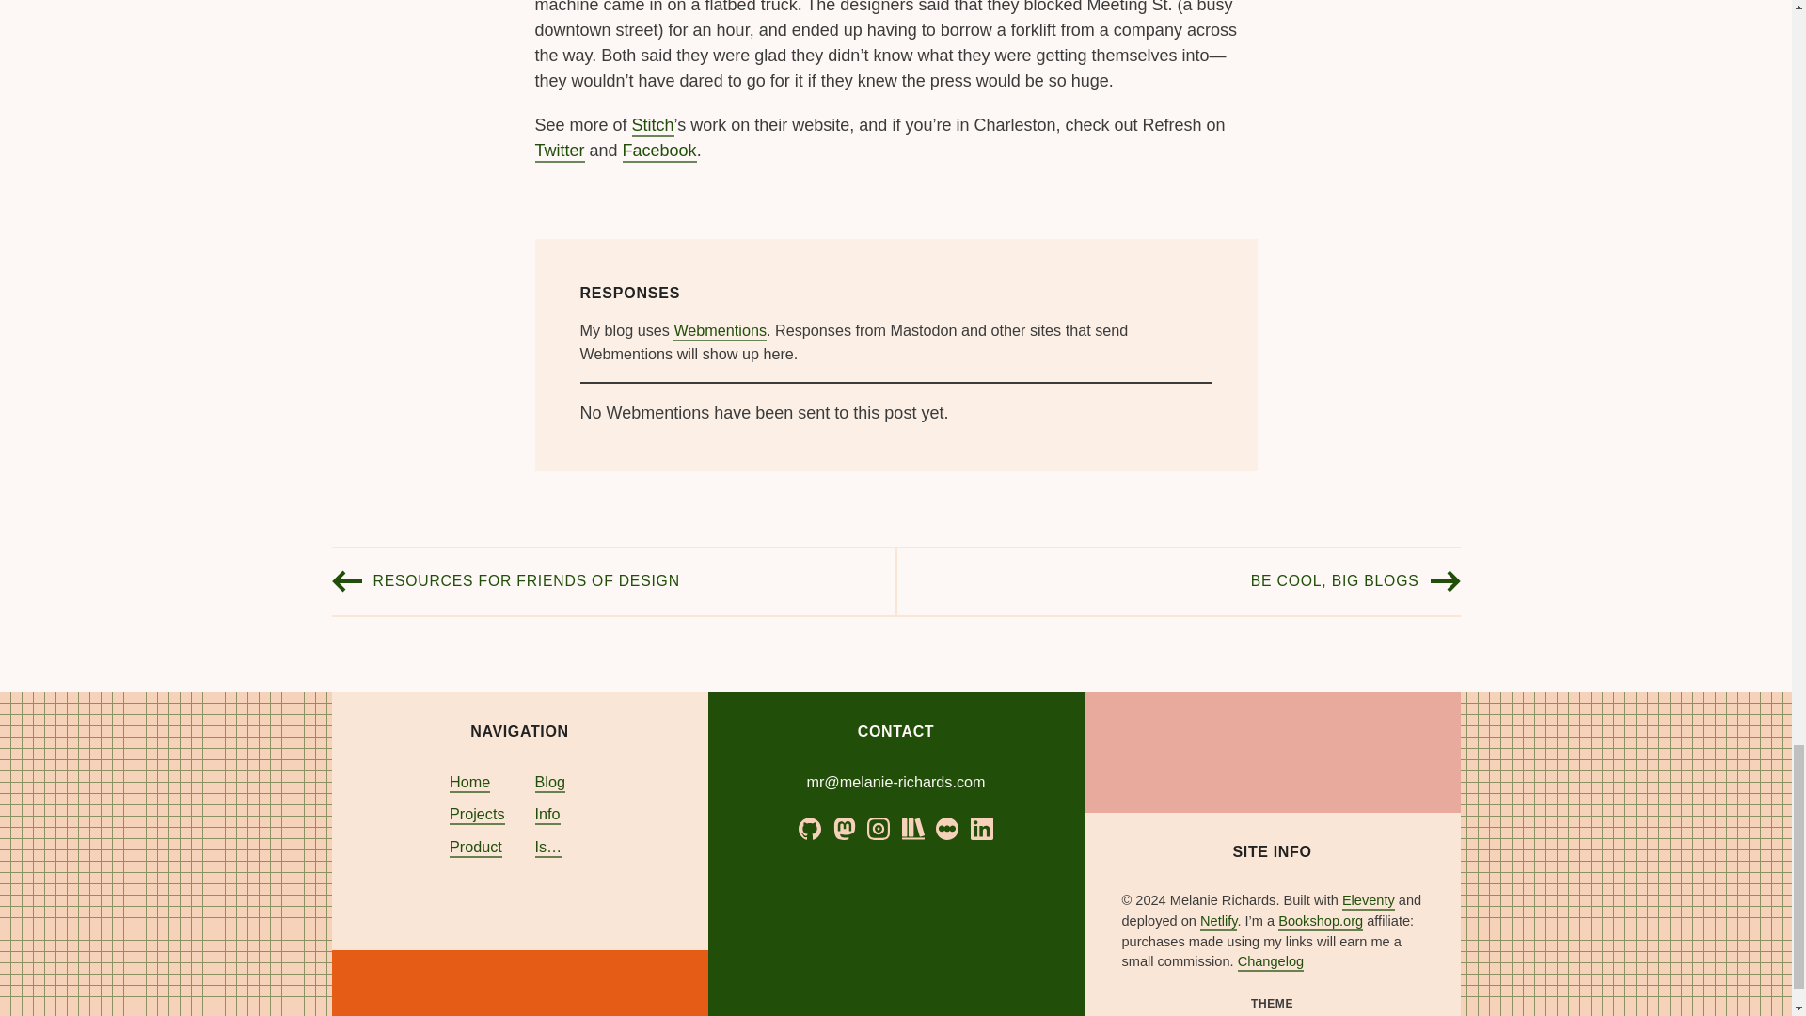 The width and height of the screenshot is (1806, 1016). What do you see at coordinates (946, 835) in the screenshot?
I see `Letterboxd` at bounding box center [946, 835].